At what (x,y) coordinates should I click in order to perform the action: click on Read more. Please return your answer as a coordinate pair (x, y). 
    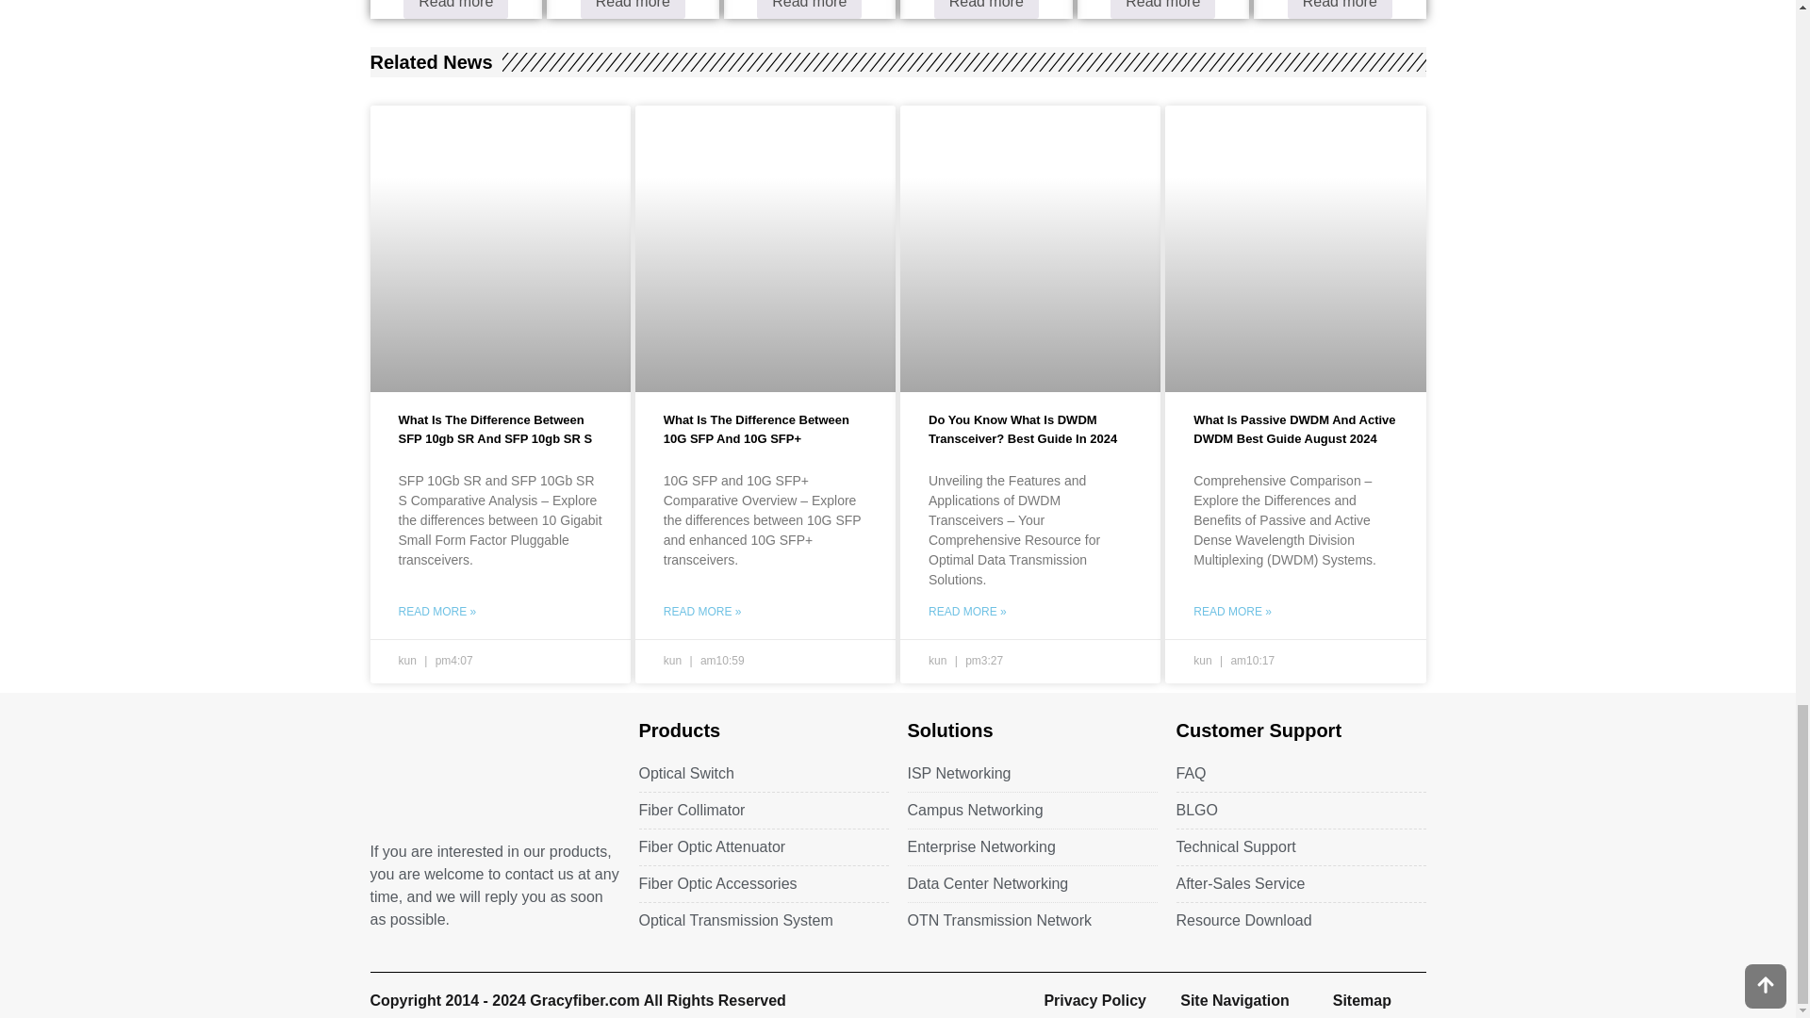
    Looking at the image, I should click on (809, 9).